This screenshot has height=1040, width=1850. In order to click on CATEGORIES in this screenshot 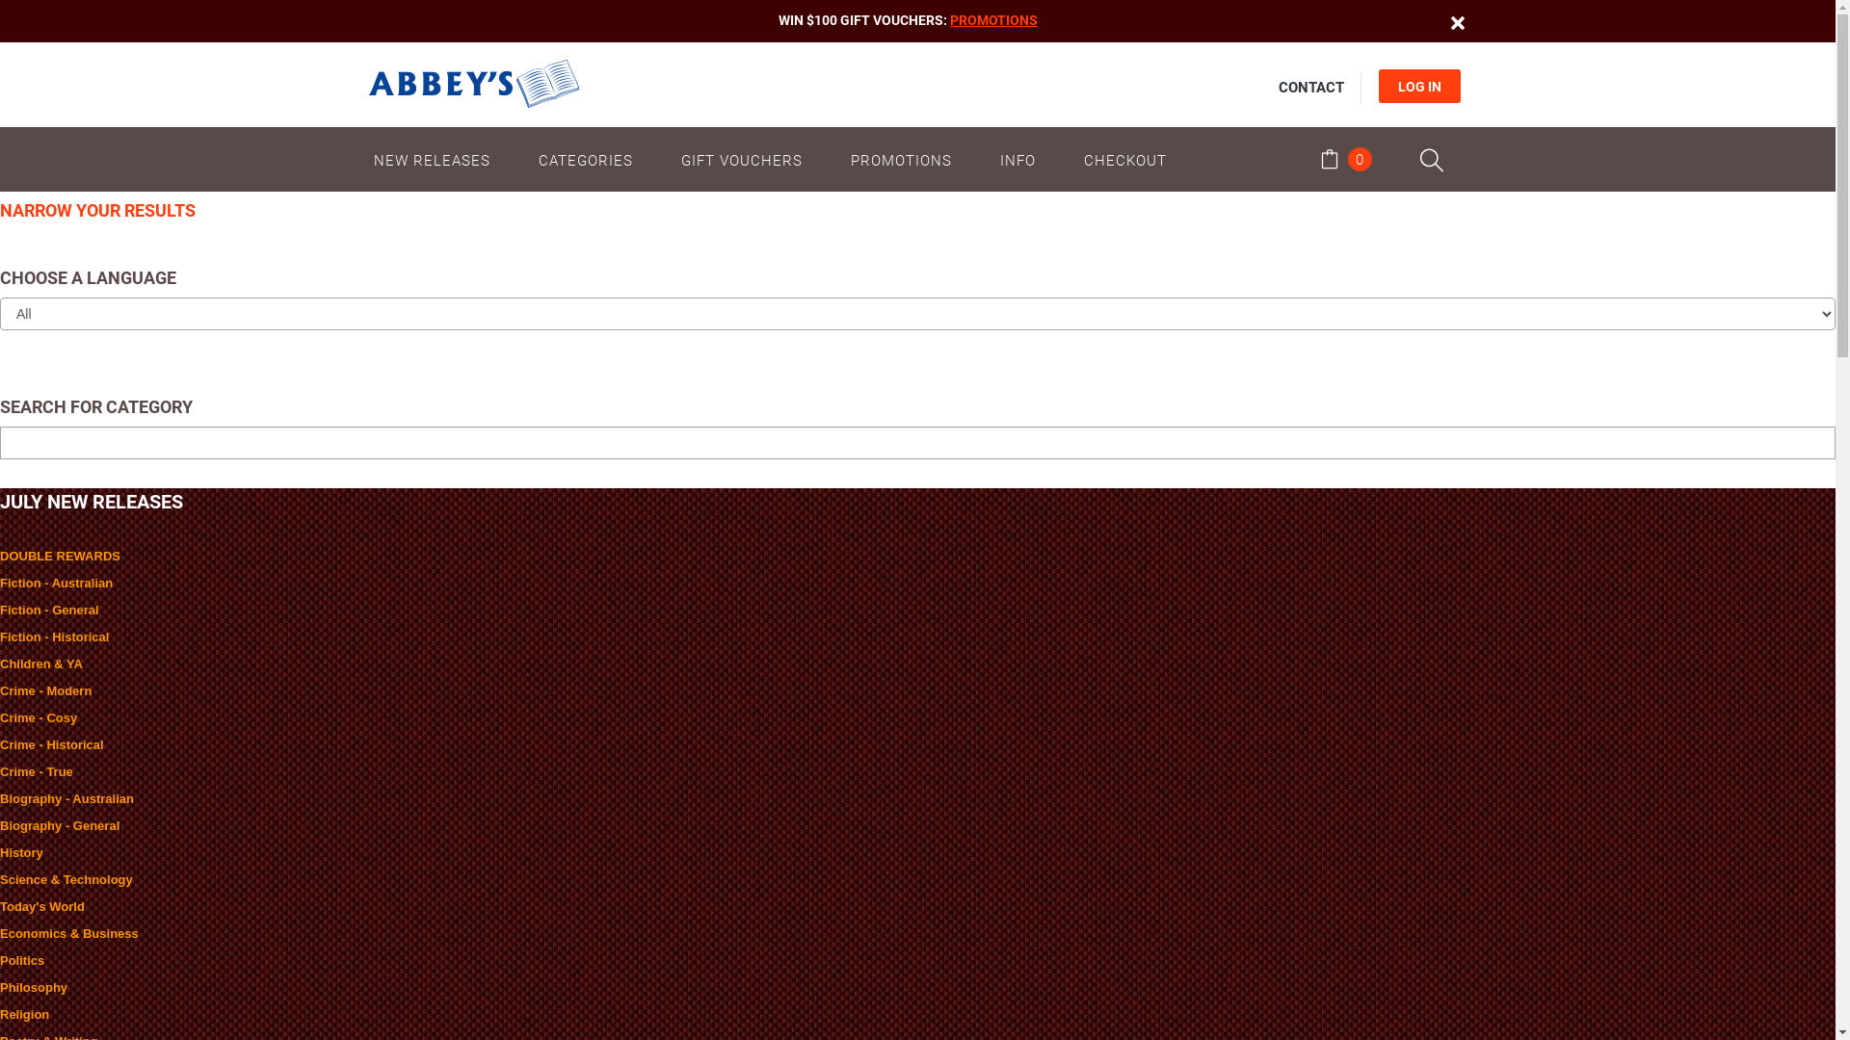, I will do `click(586, 160)`.